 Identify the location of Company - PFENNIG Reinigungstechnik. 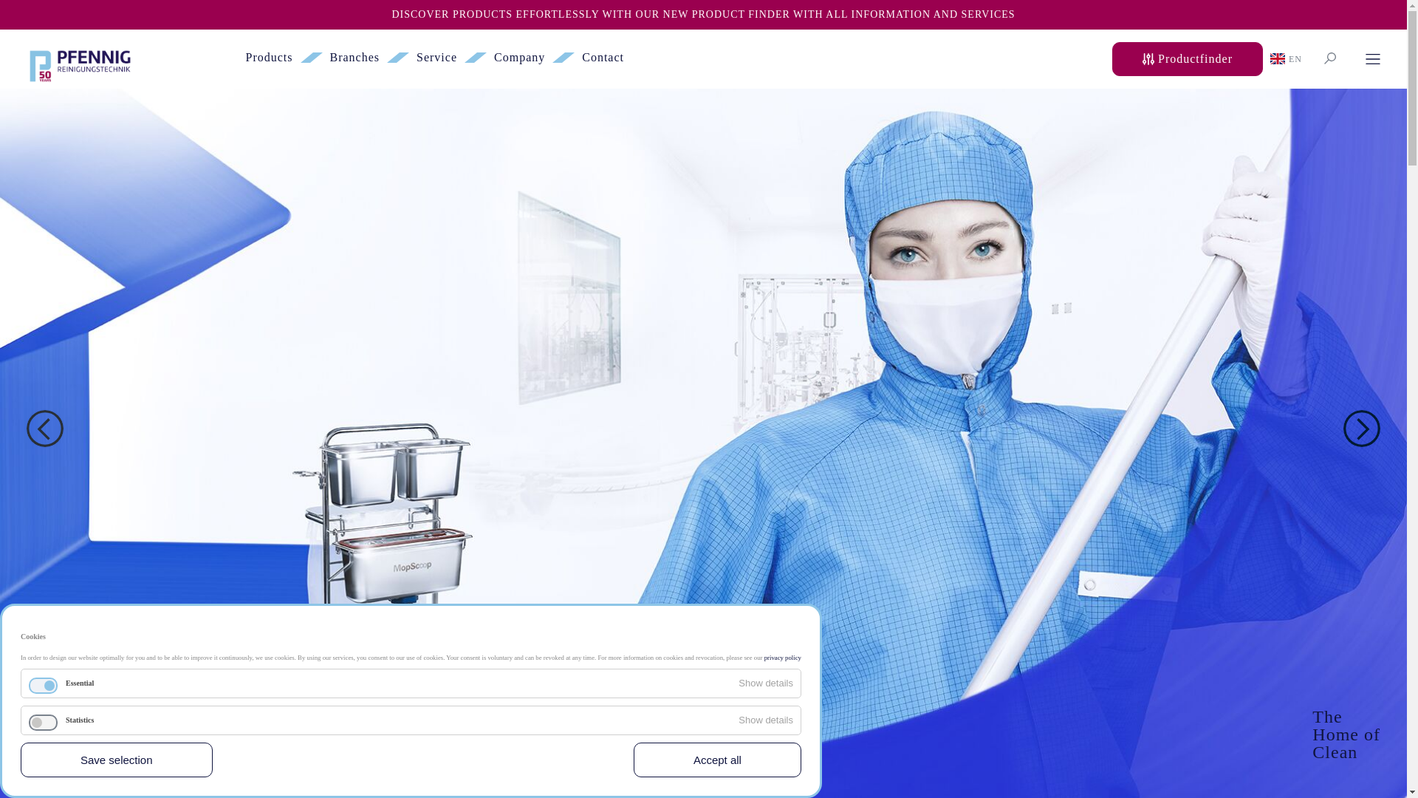
(518, 58).